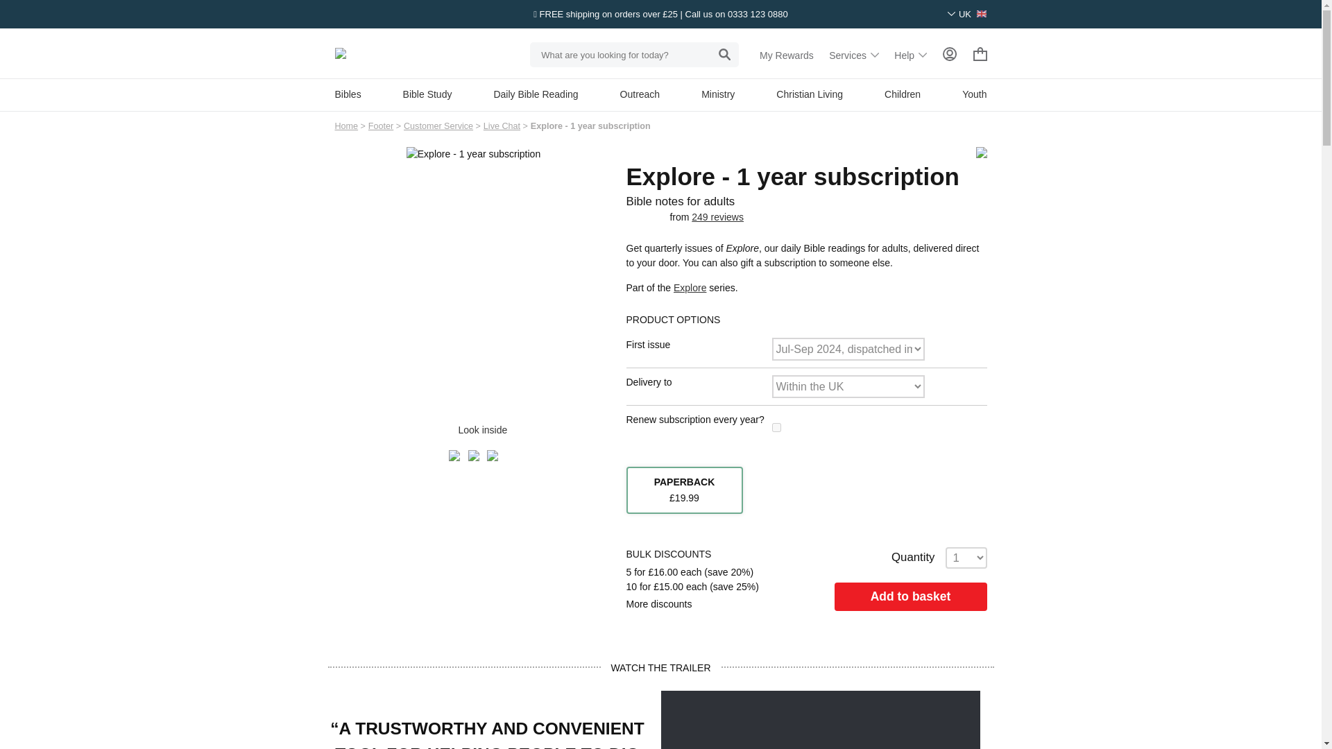 This screenshot has height=749, width=1332. What do you see at coordinates (853, 55) in the screenshot?
I see `Services` at bounding box center [853, 55].